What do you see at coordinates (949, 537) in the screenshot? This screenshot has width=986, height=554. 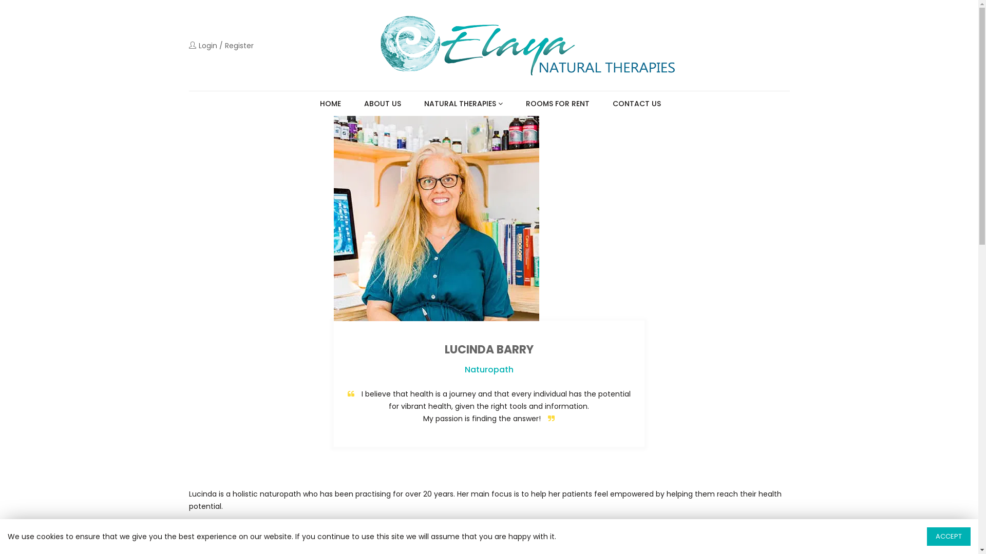 I see `ACCEPT` at bounding box center [949, 537].